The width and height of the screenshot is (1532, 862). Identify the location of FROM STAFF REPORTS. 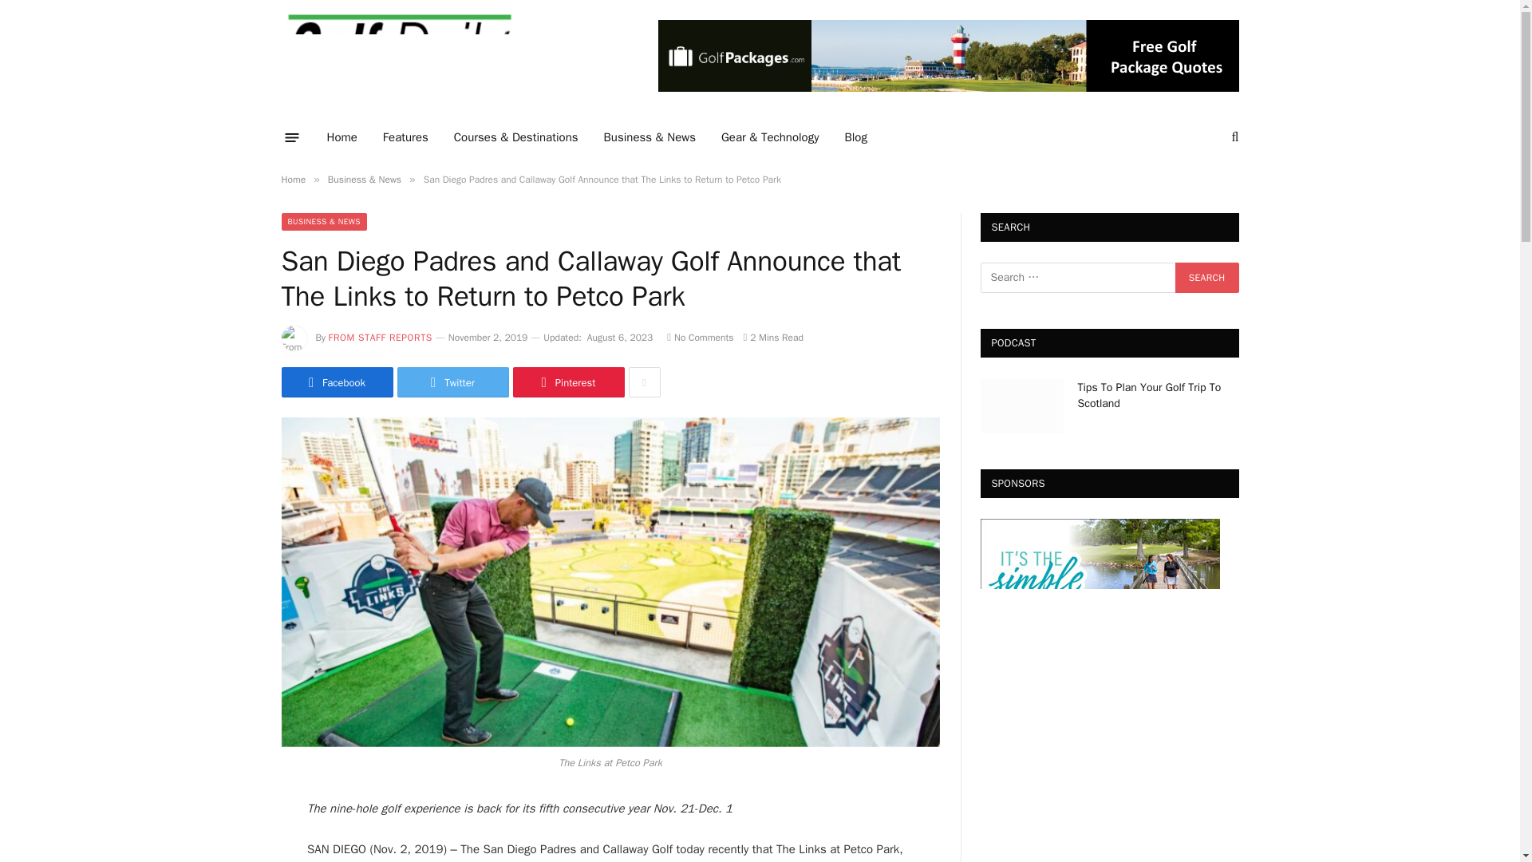
(380, 337).